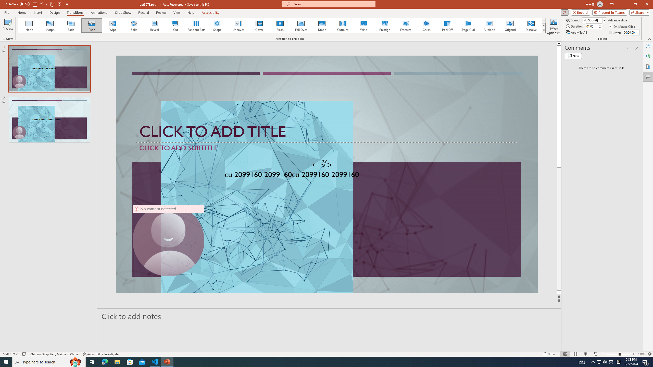 The width and height of the screenshot is (653, 367). What do you see at coordinates (196, 25) in the screenshot?
I see `Random Bars` at bounding box center [196, 25].